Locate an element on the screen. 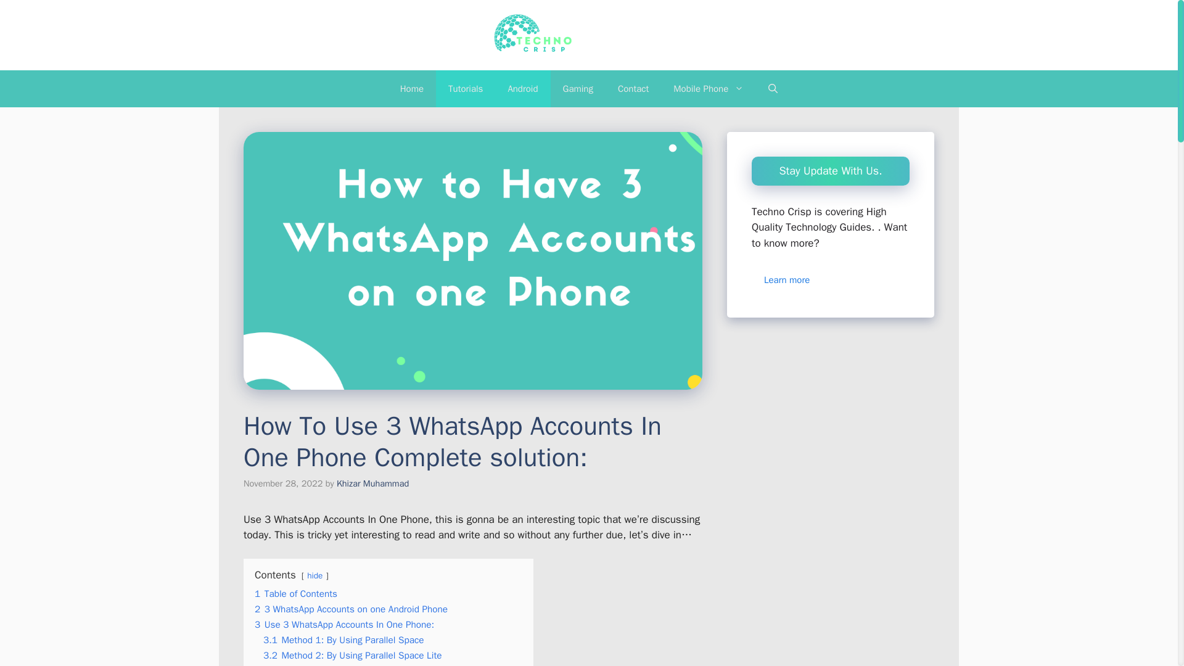  Home is located at coordinates (412, 89).